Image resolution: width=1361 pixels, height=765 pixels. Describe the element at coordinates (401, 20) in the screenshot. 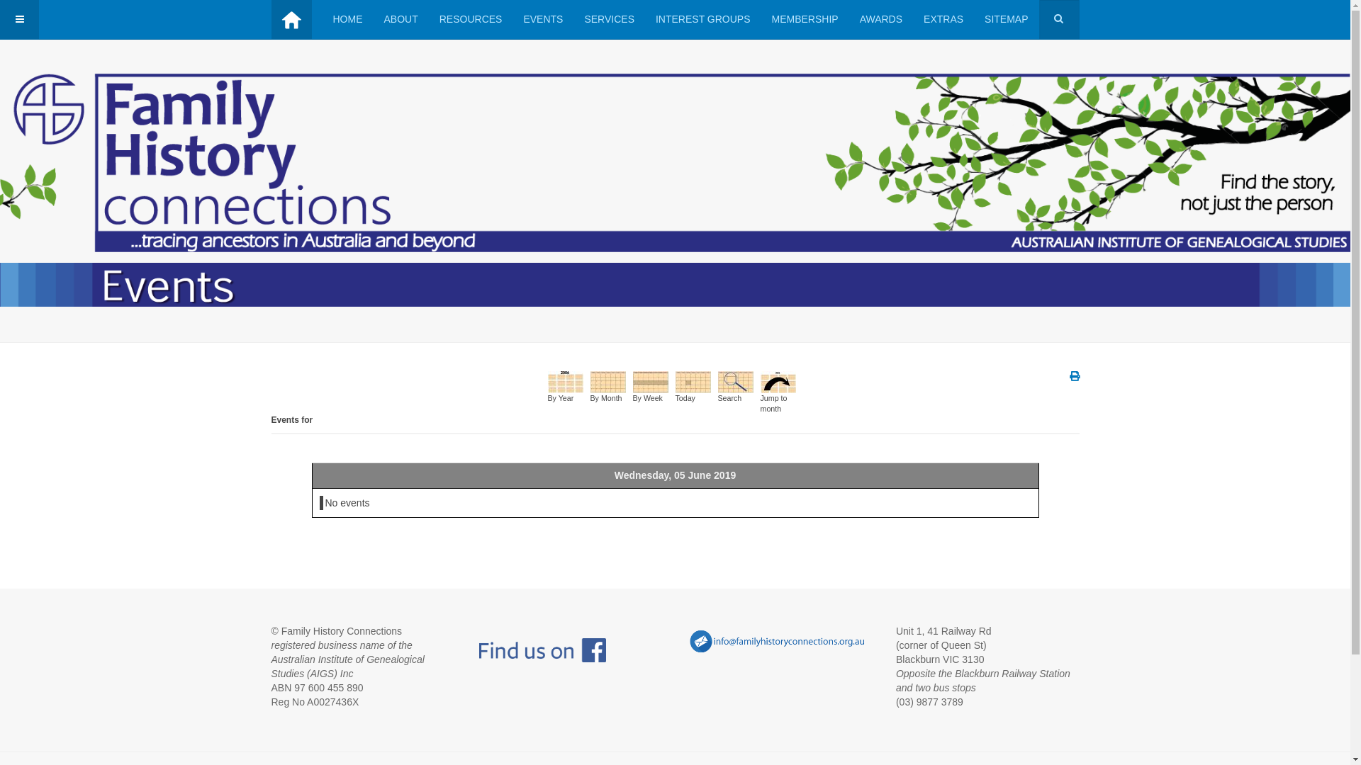

I see `ABOUT` at that location.